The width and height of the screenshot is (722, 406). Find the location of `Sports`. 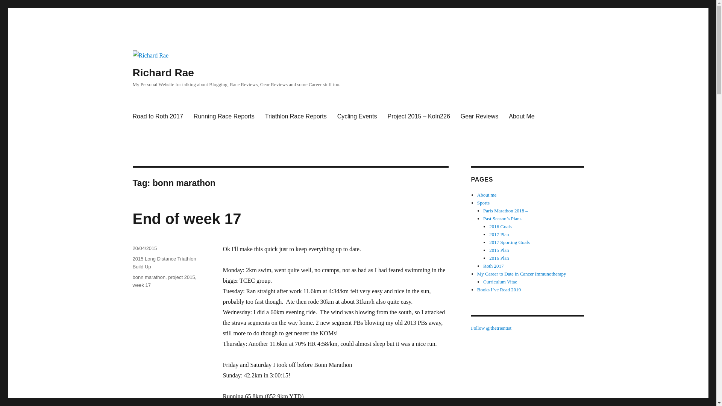

Sports is located at coordinates (483, 203).